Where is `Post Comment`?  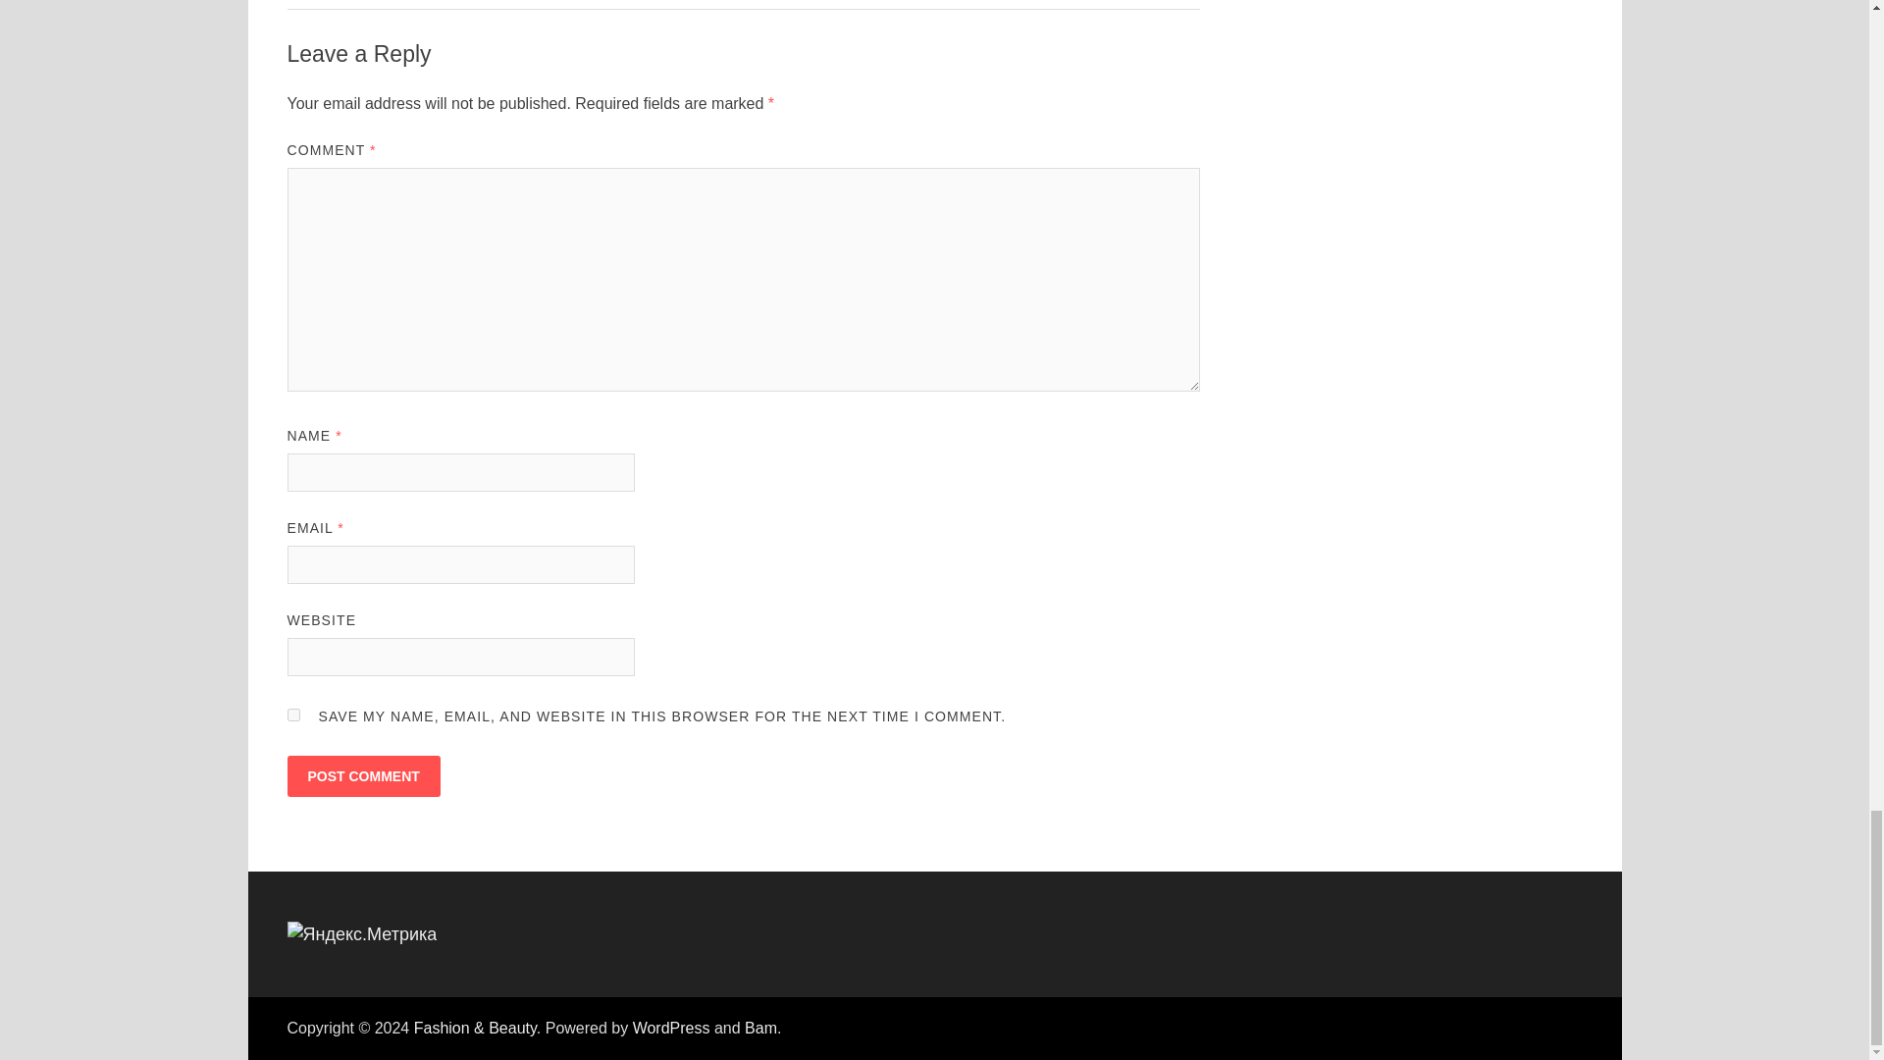 Post Comment is located at coordinates (362, 776).